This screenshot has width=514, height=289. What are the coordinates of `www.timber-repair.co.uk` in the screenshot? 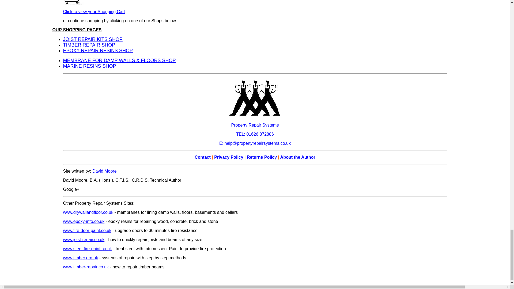 It's located at (86, 267).